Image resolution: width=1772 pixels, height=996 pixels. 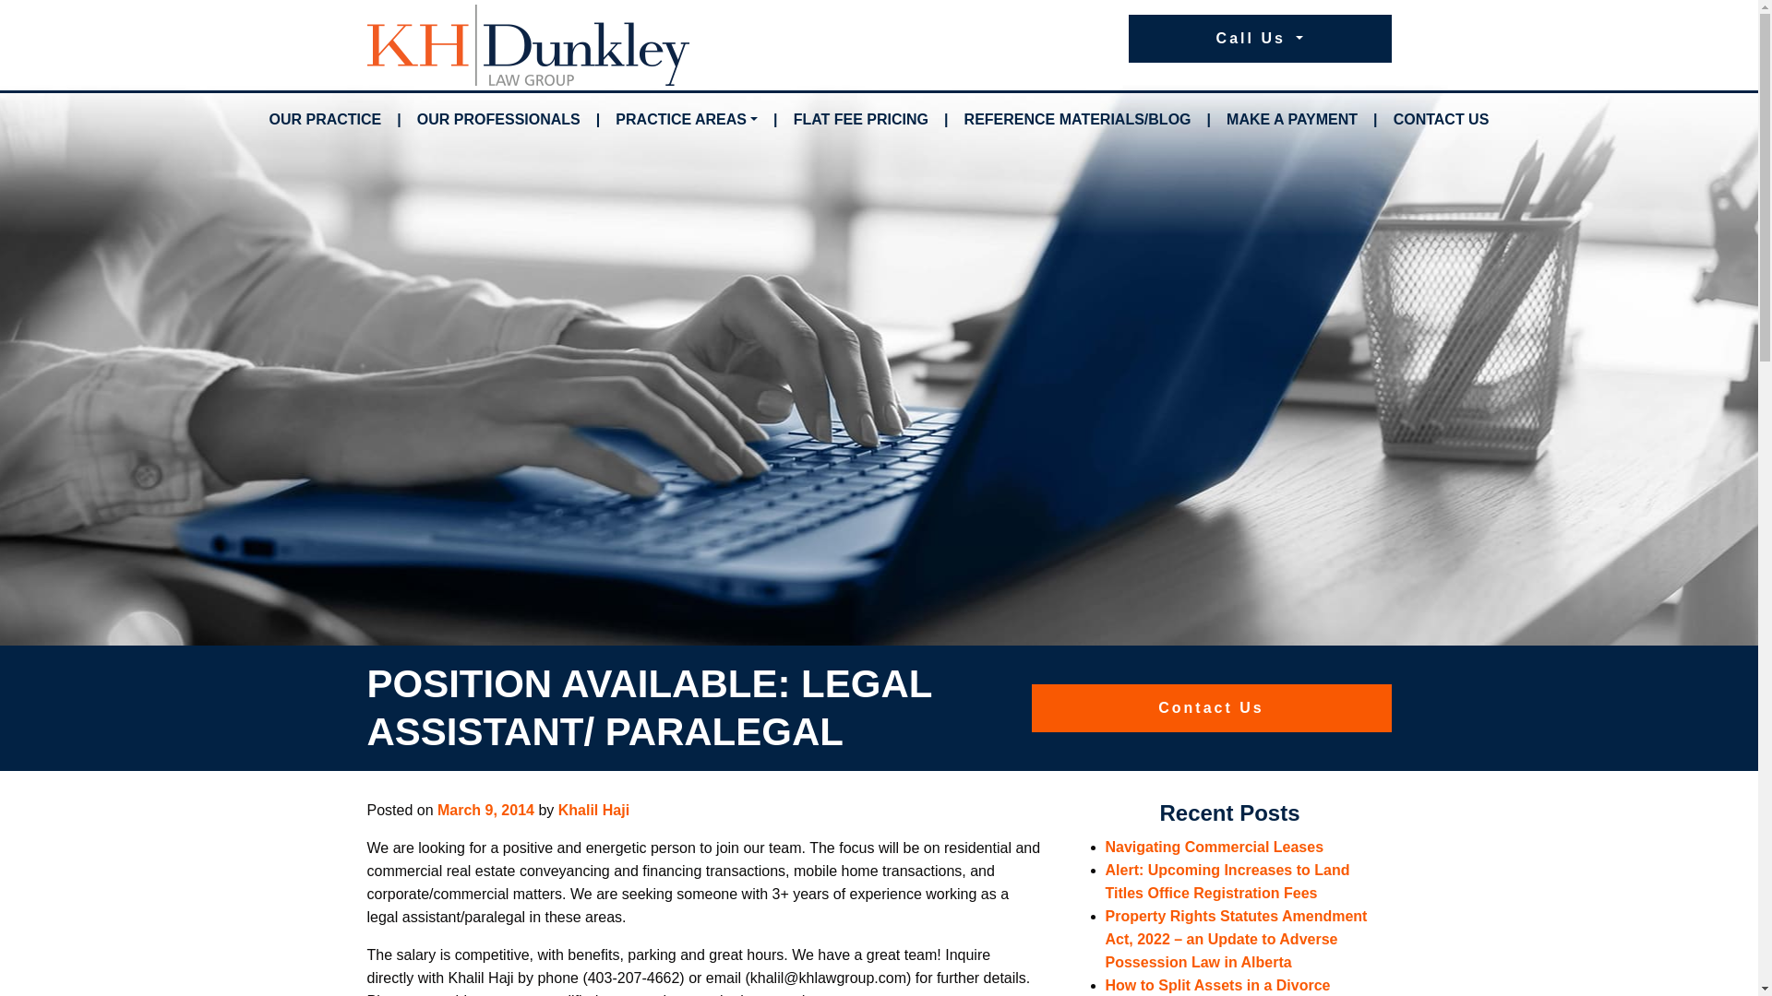 What do you see at coordinates (326, 120) in the screenshot?
I see `OUR PRACTICE` at bounding box center [326, 120].